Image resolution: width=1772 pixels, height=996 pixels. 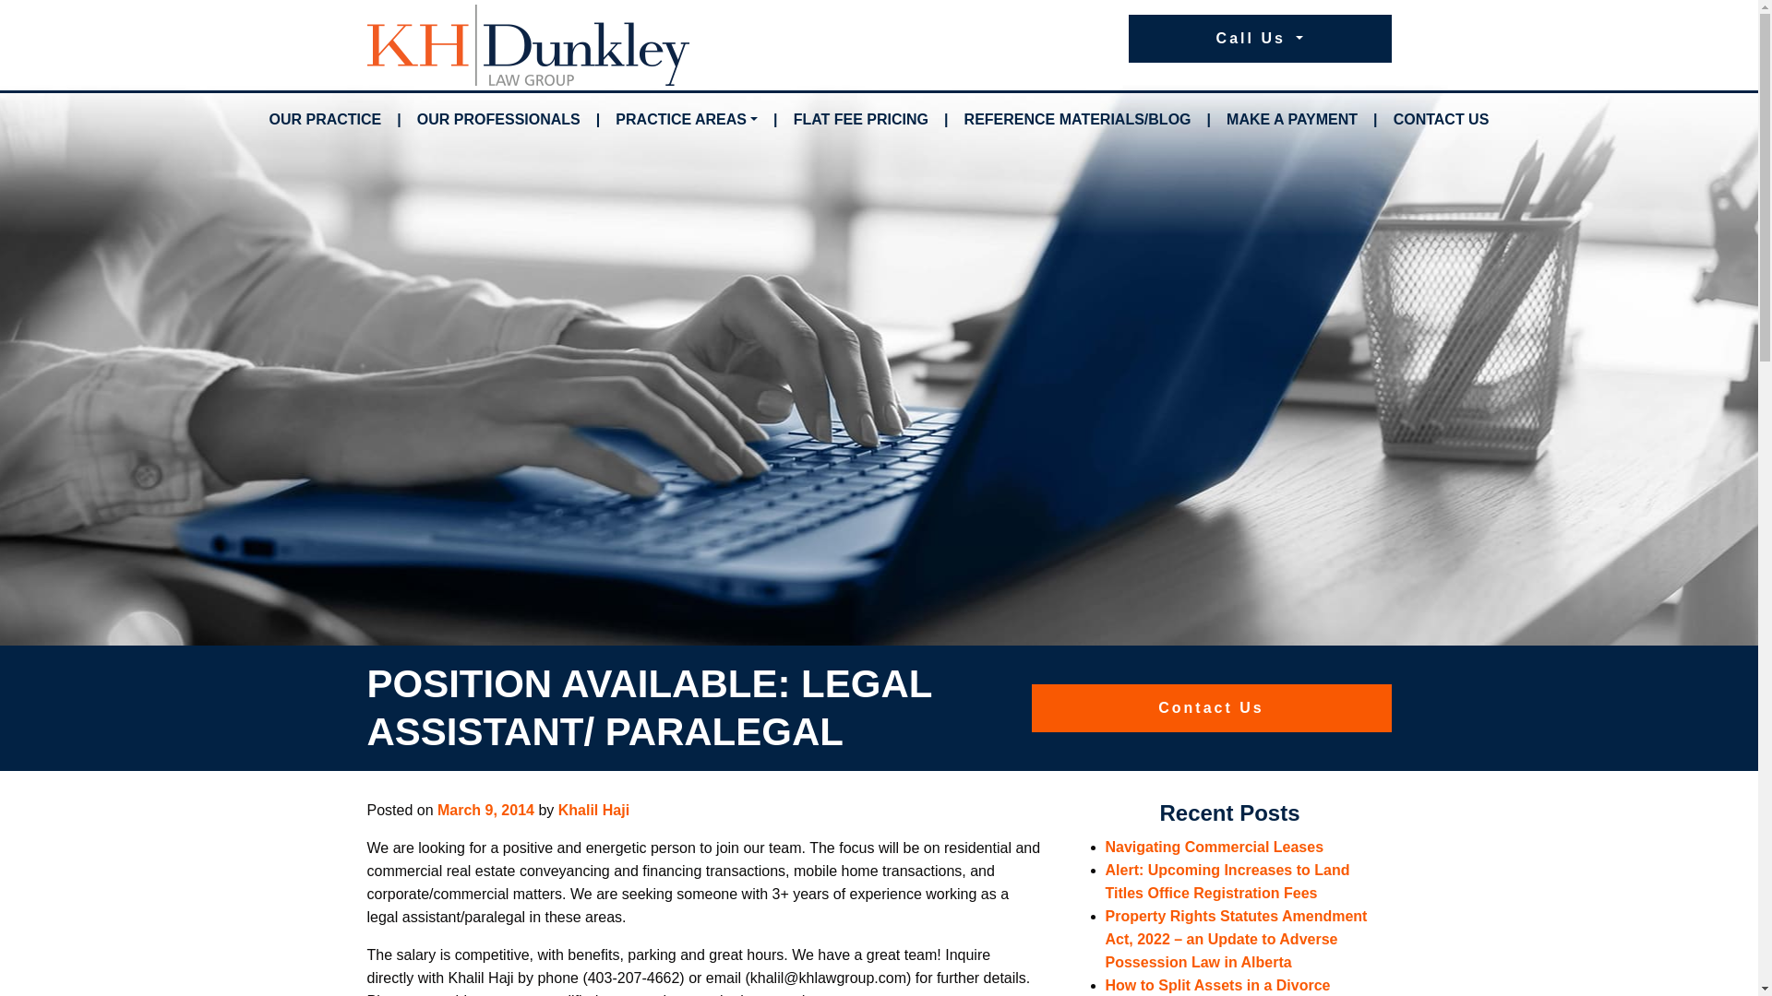 What do you see at coordinates (326, 120) in the screenshot?
I see `OUR PRACTICE` at bounding box center [326, 120].